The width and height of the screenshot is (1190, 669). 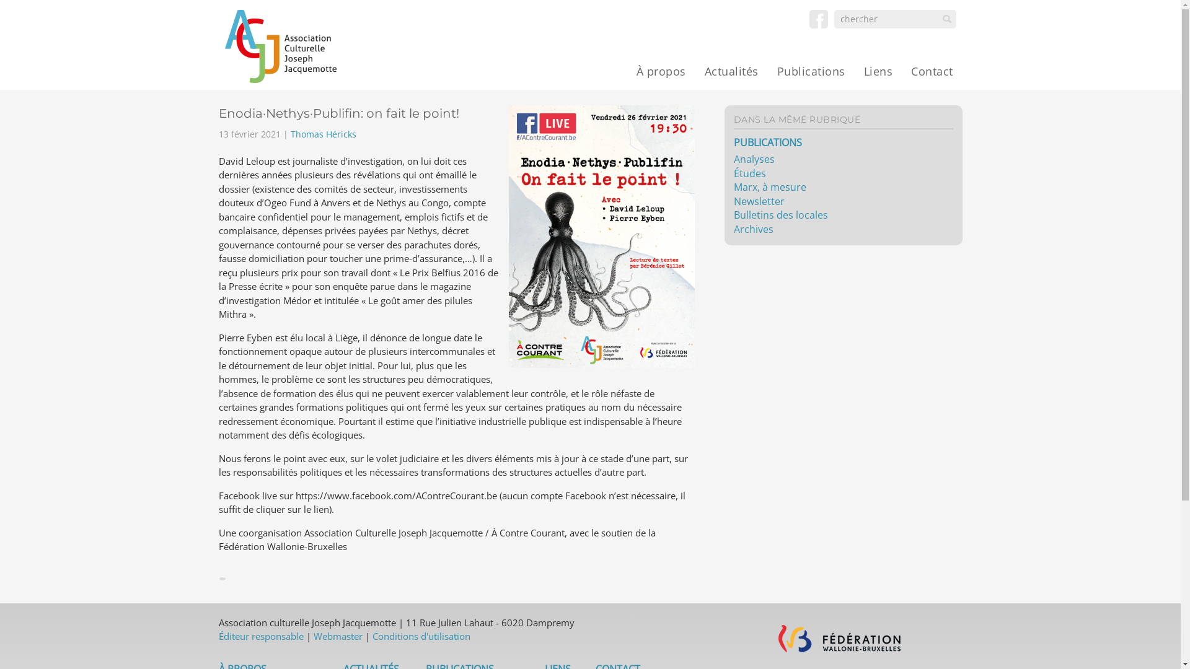 I want to click on Contact, so click(x=932, y=71).